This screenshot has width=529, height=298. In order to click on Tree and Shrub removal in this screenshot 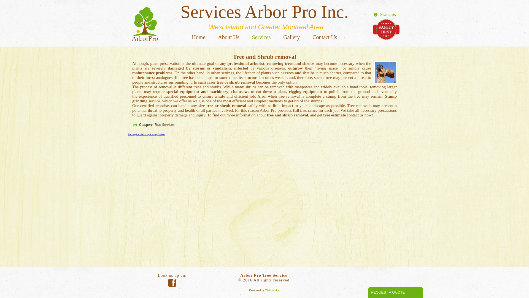, I will do `click(264, 57)`.